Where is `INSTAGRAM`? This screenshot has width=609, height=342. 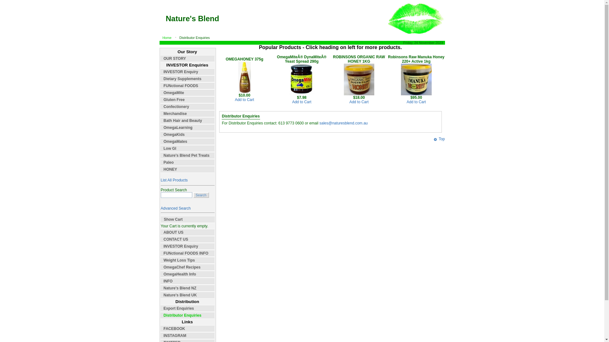
INSTAGRAM is located at coordinates (187, 336).